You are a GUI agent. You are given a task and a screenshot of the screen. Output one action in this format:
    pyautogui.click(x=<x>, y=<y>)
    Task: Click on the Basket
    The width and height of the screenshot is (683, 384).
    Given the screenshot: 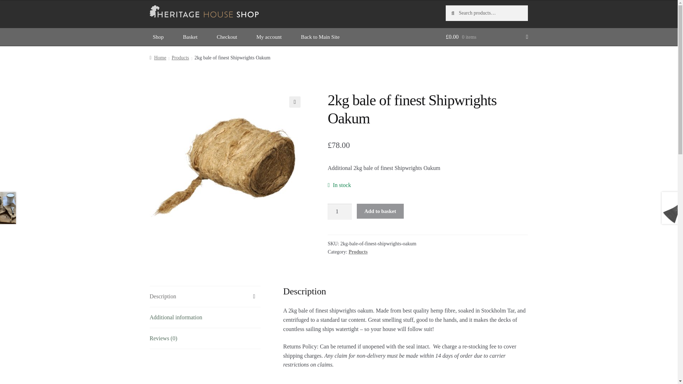 What is the action you would take?
    pyautogui.click(x=190, y=37)
    